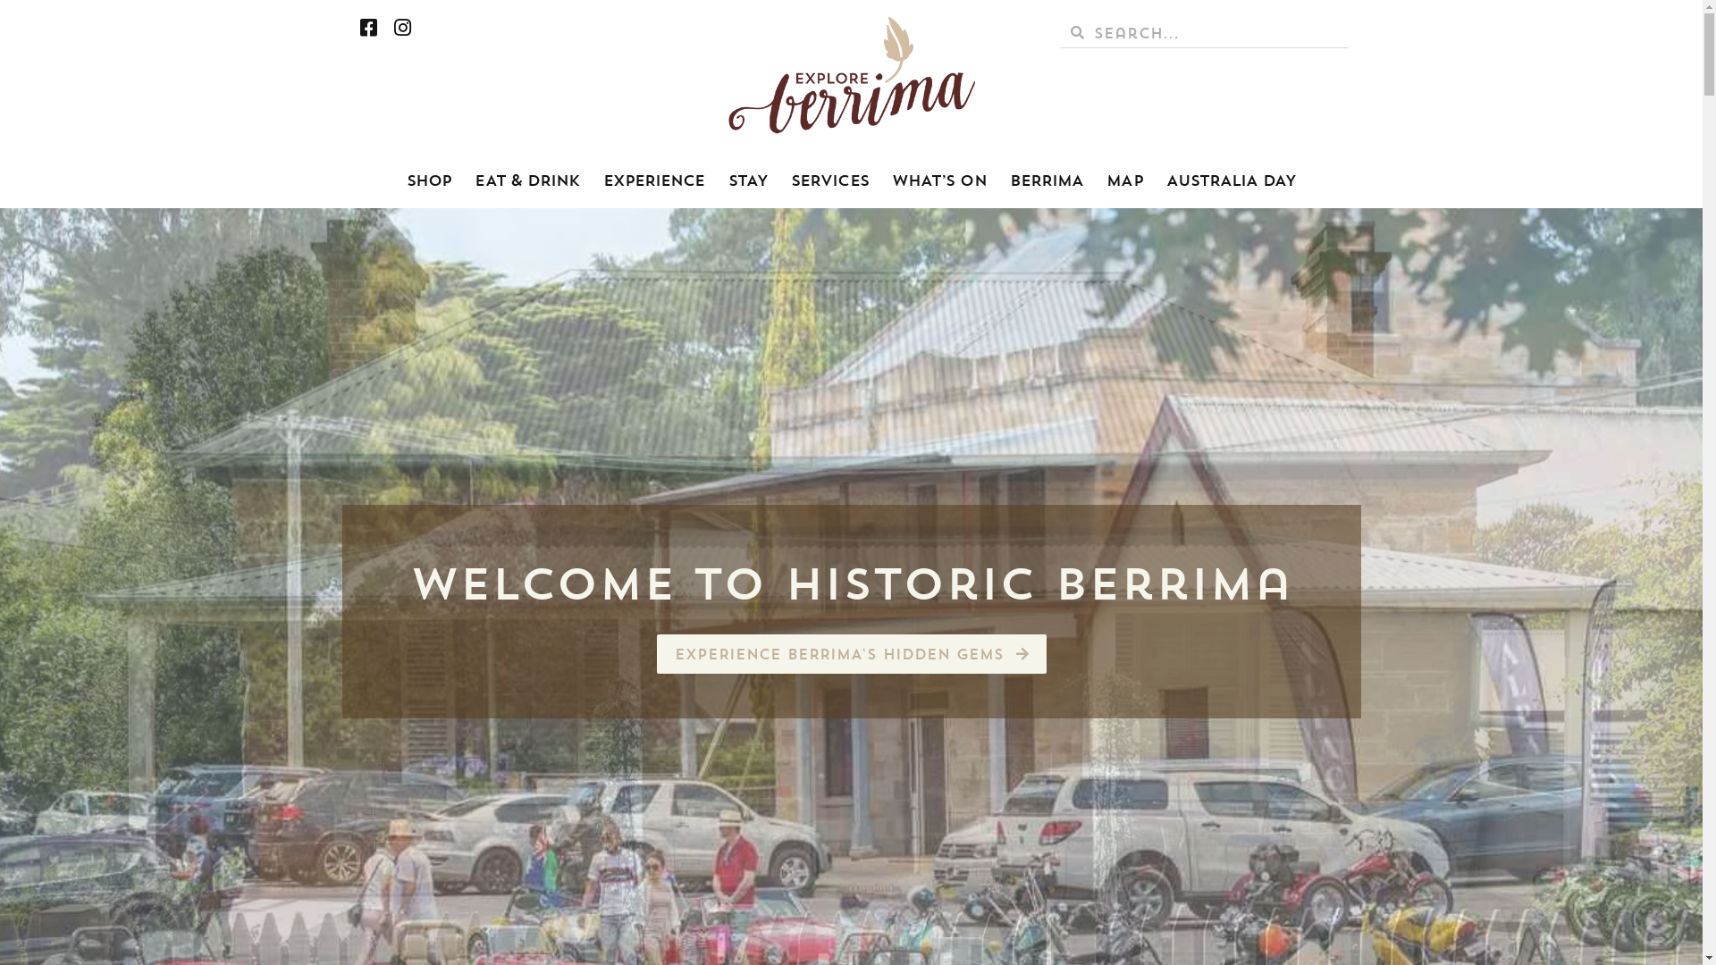  What do you see at coordinates (654, 180) in the screenshot?
I see `EXPERIENCE` at bounding box center [654, 180].